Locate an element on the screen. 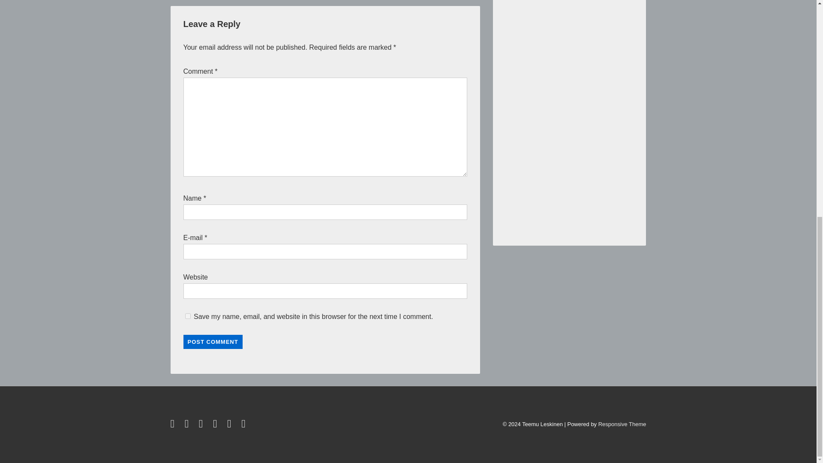  twitter is located at coordinates (174, 425).